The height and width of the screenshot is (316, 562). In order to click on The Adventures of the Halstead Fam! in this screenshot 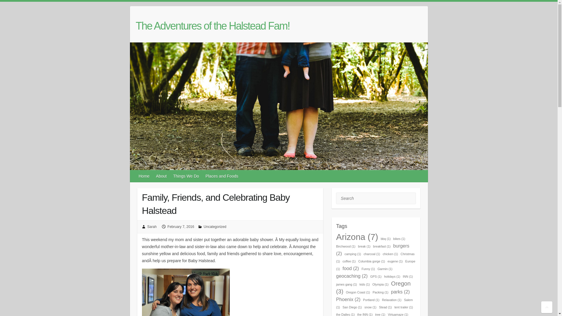, I will do `click(213, 26)`.